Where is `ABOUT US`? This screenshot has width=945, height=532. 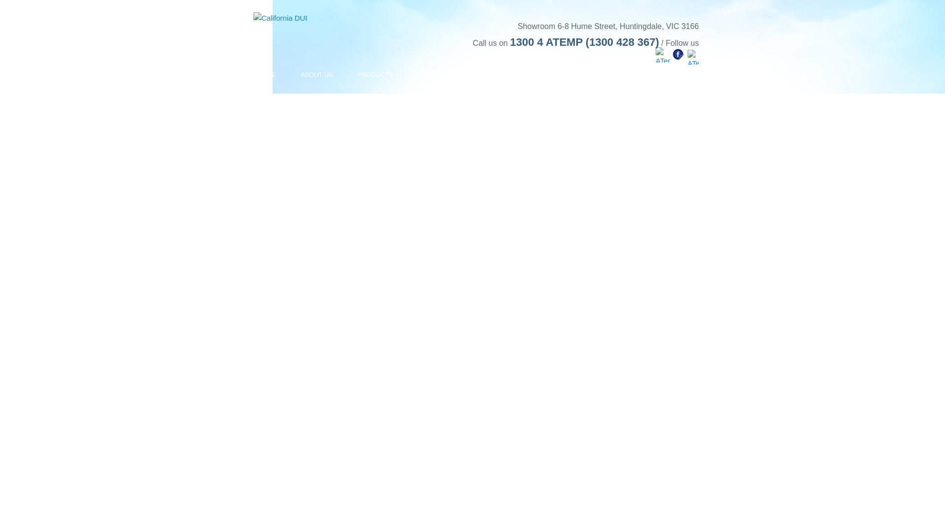
ABOUT US is located at coordinates (312, 74).